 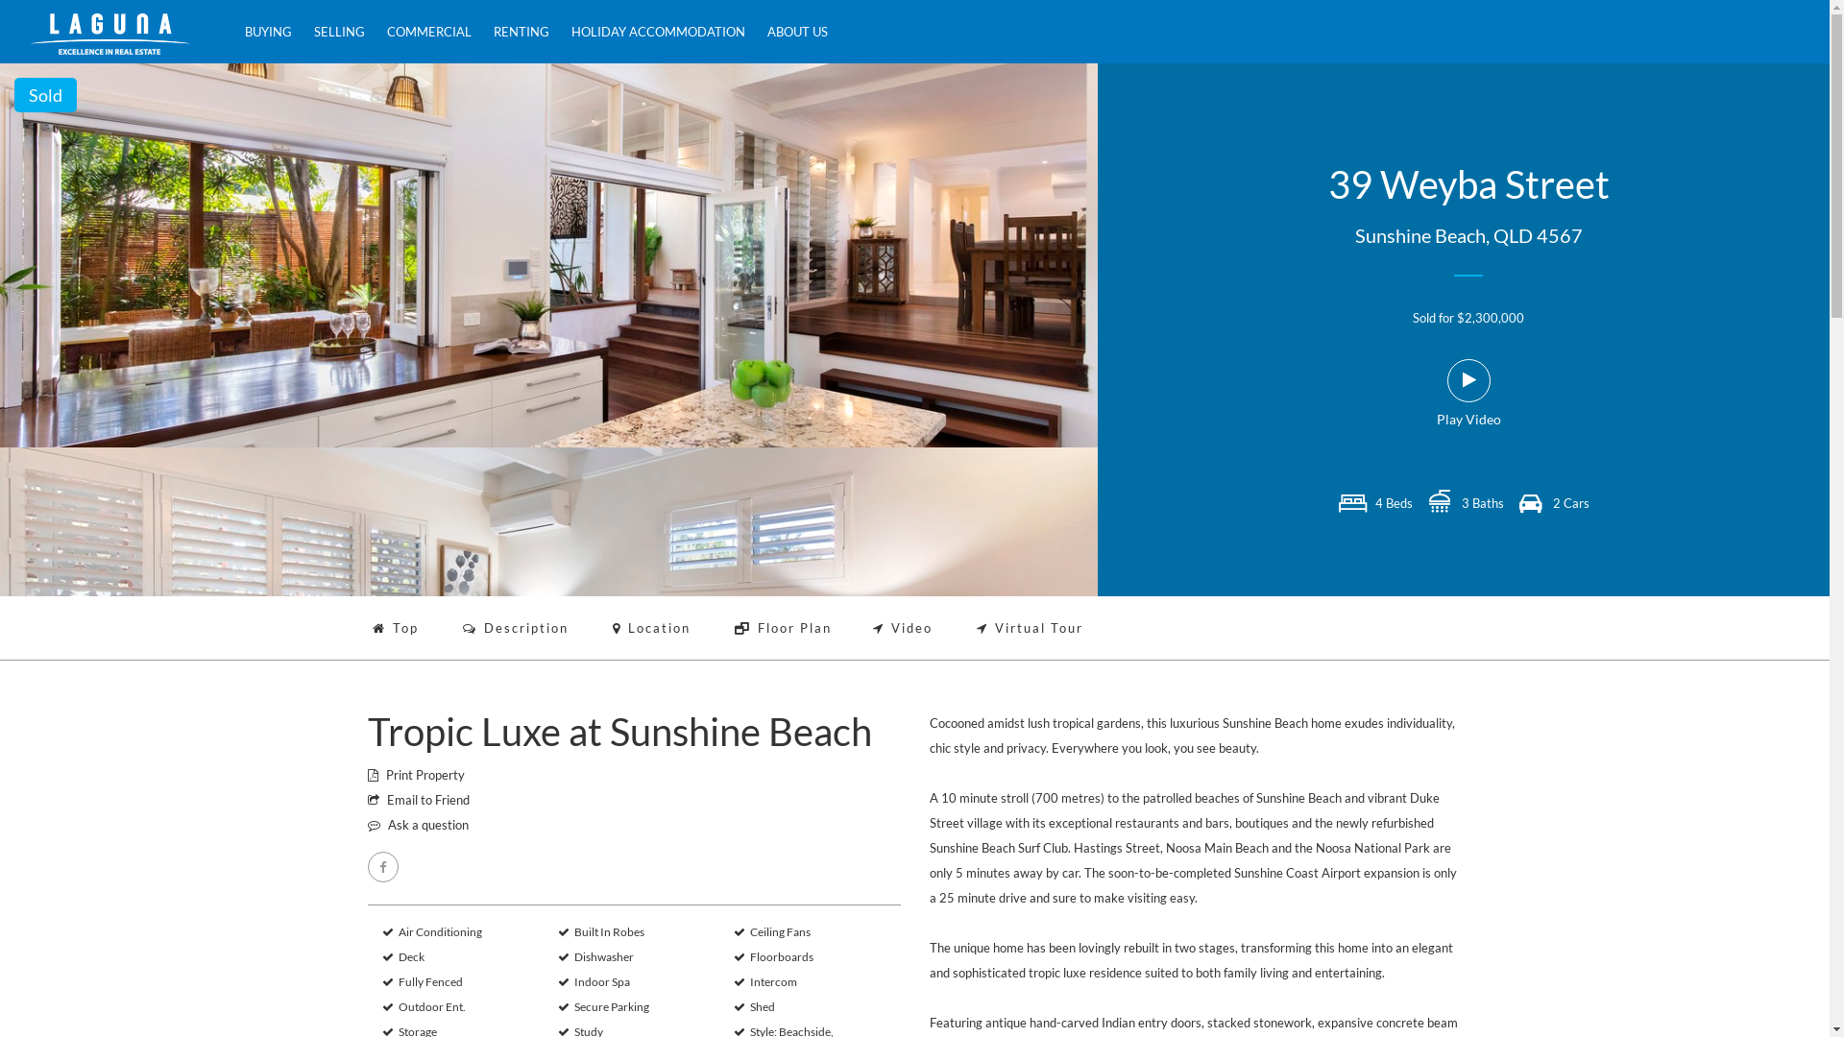 I want to click on ABOUT US, so click(x=797, y=32).